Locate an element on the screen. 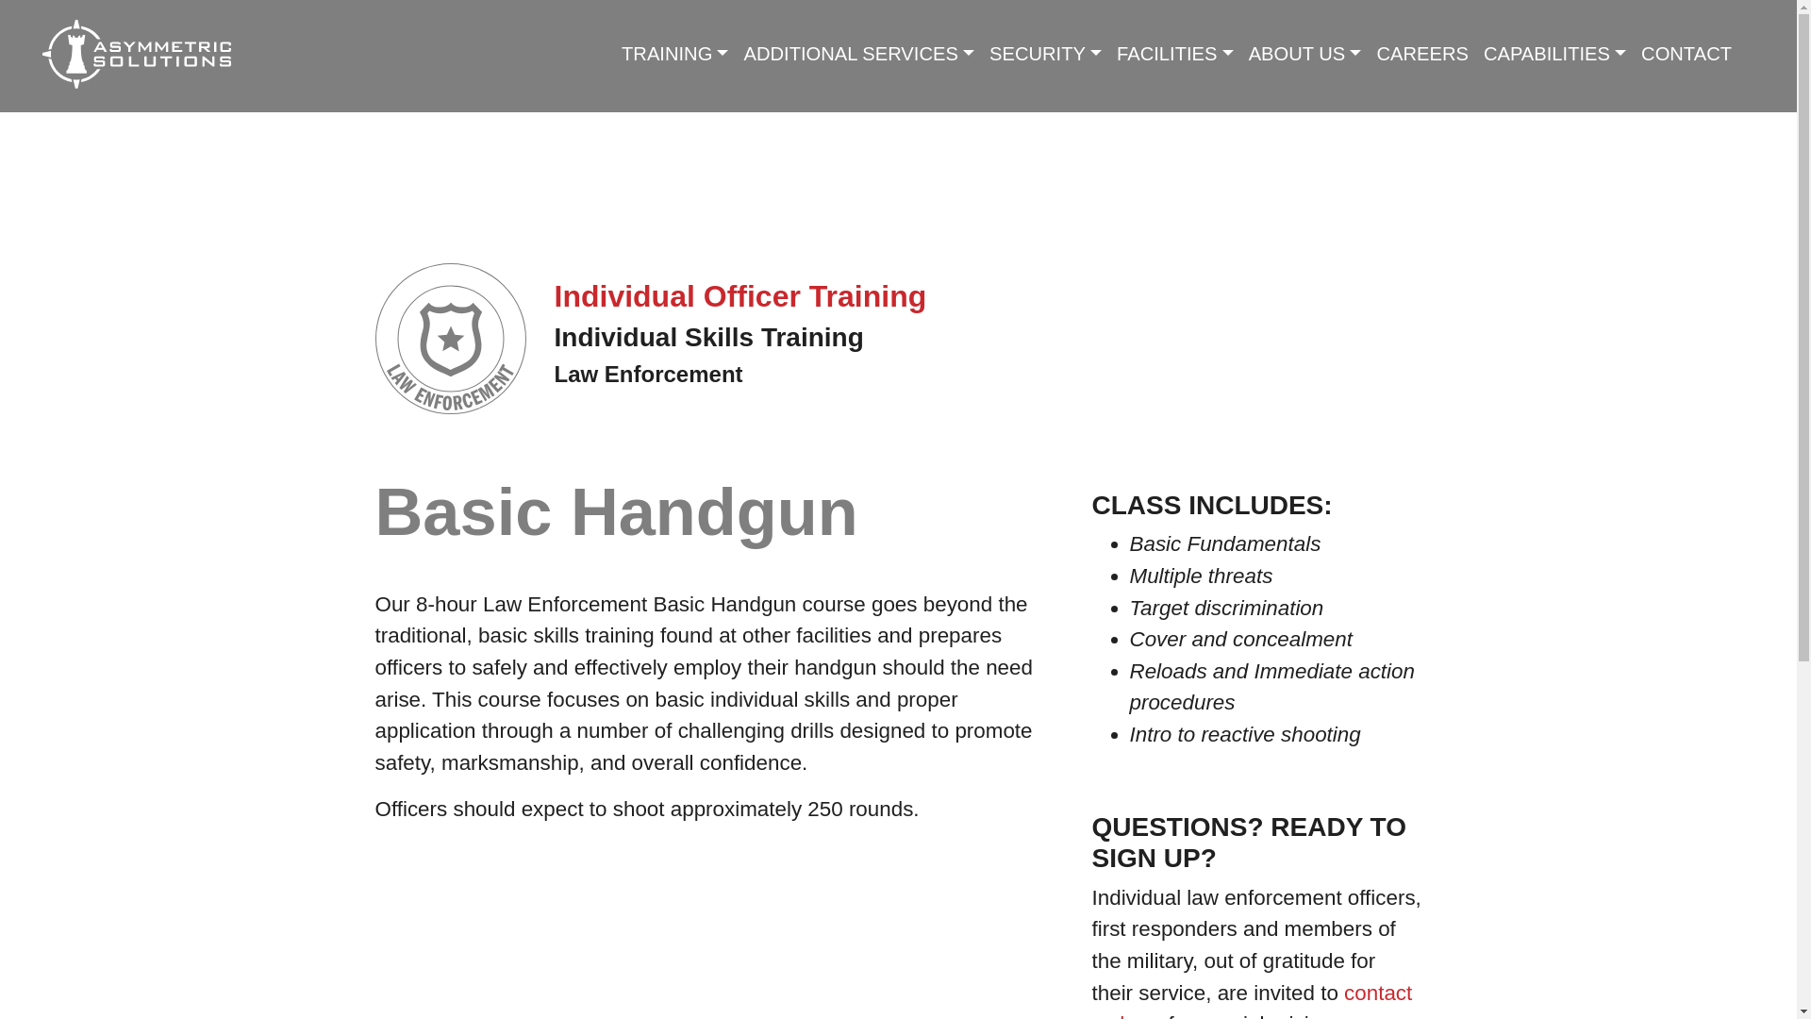  CONTACT is located at coordinates (1686, 53).